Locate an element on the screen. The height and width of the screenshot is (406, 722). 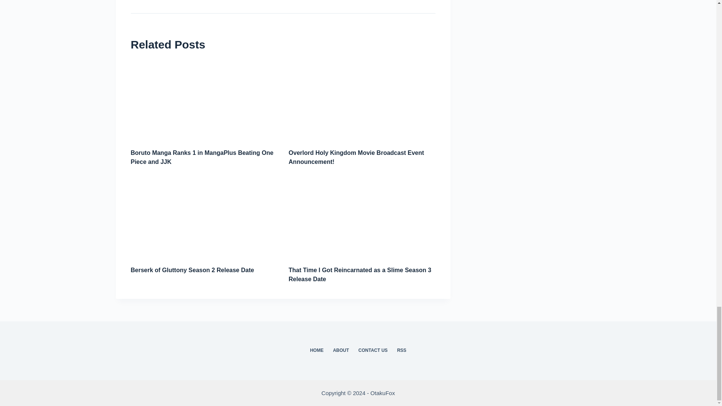
Boruto Manga Ranks 1 in MangaPlus Beating One Piece and JJK is located at coordinates (202, 157).